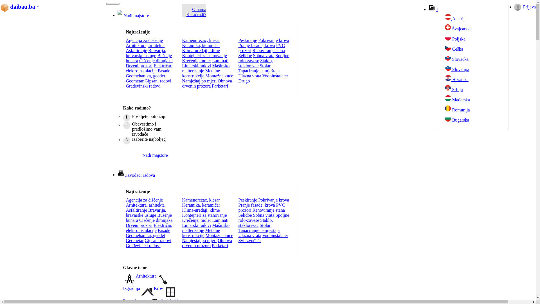  What do you see at coordinates (207, 83) in the screenshot?
I see `Obnova drvenih prozora` at bounding box center [207, 83].